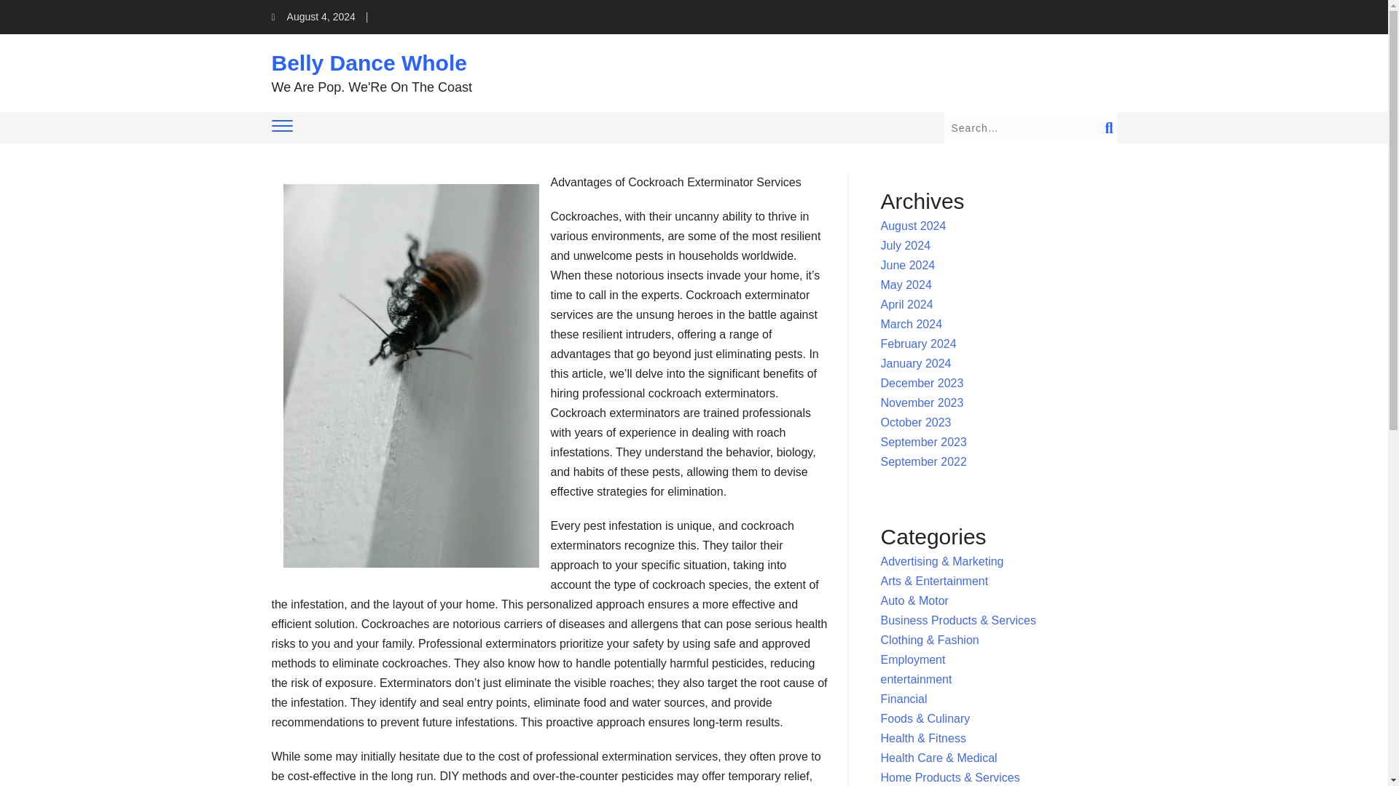 The width and height of the screenshot is (1399, 786). What do you see at coordinates (912, 324) in the screenshot?
I see `March 2024` at bounding box center [912, 324].